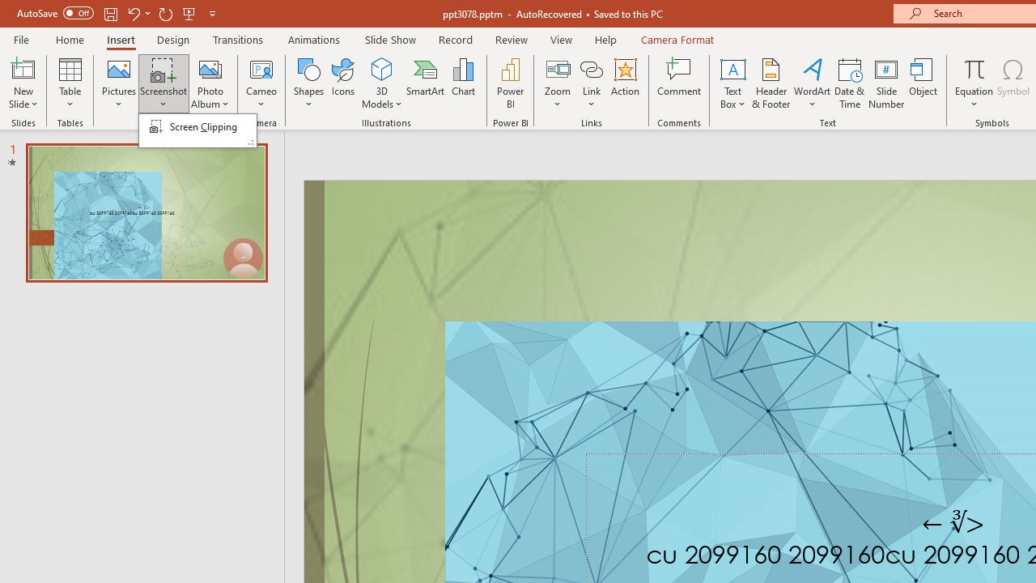 The image size is (1036, 583). I want to click on SmartArt..., so click(426, 83).